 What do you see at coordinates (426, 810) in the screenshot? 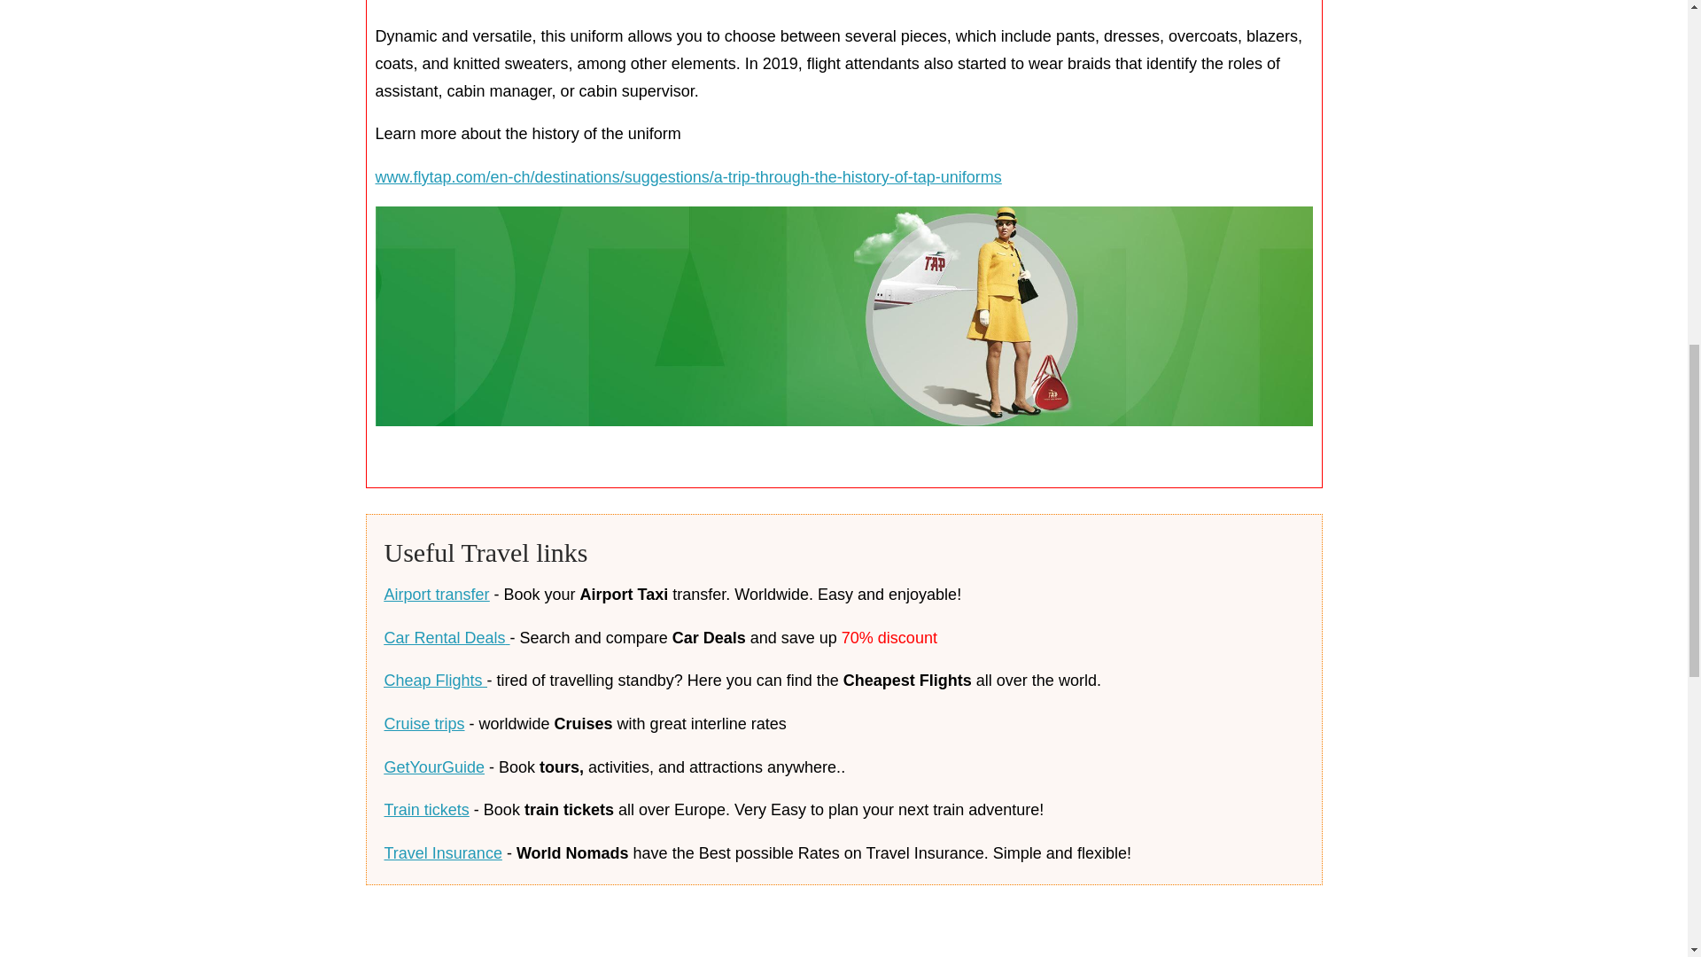
I see `Train tickets` at bounding box center [426, 810].